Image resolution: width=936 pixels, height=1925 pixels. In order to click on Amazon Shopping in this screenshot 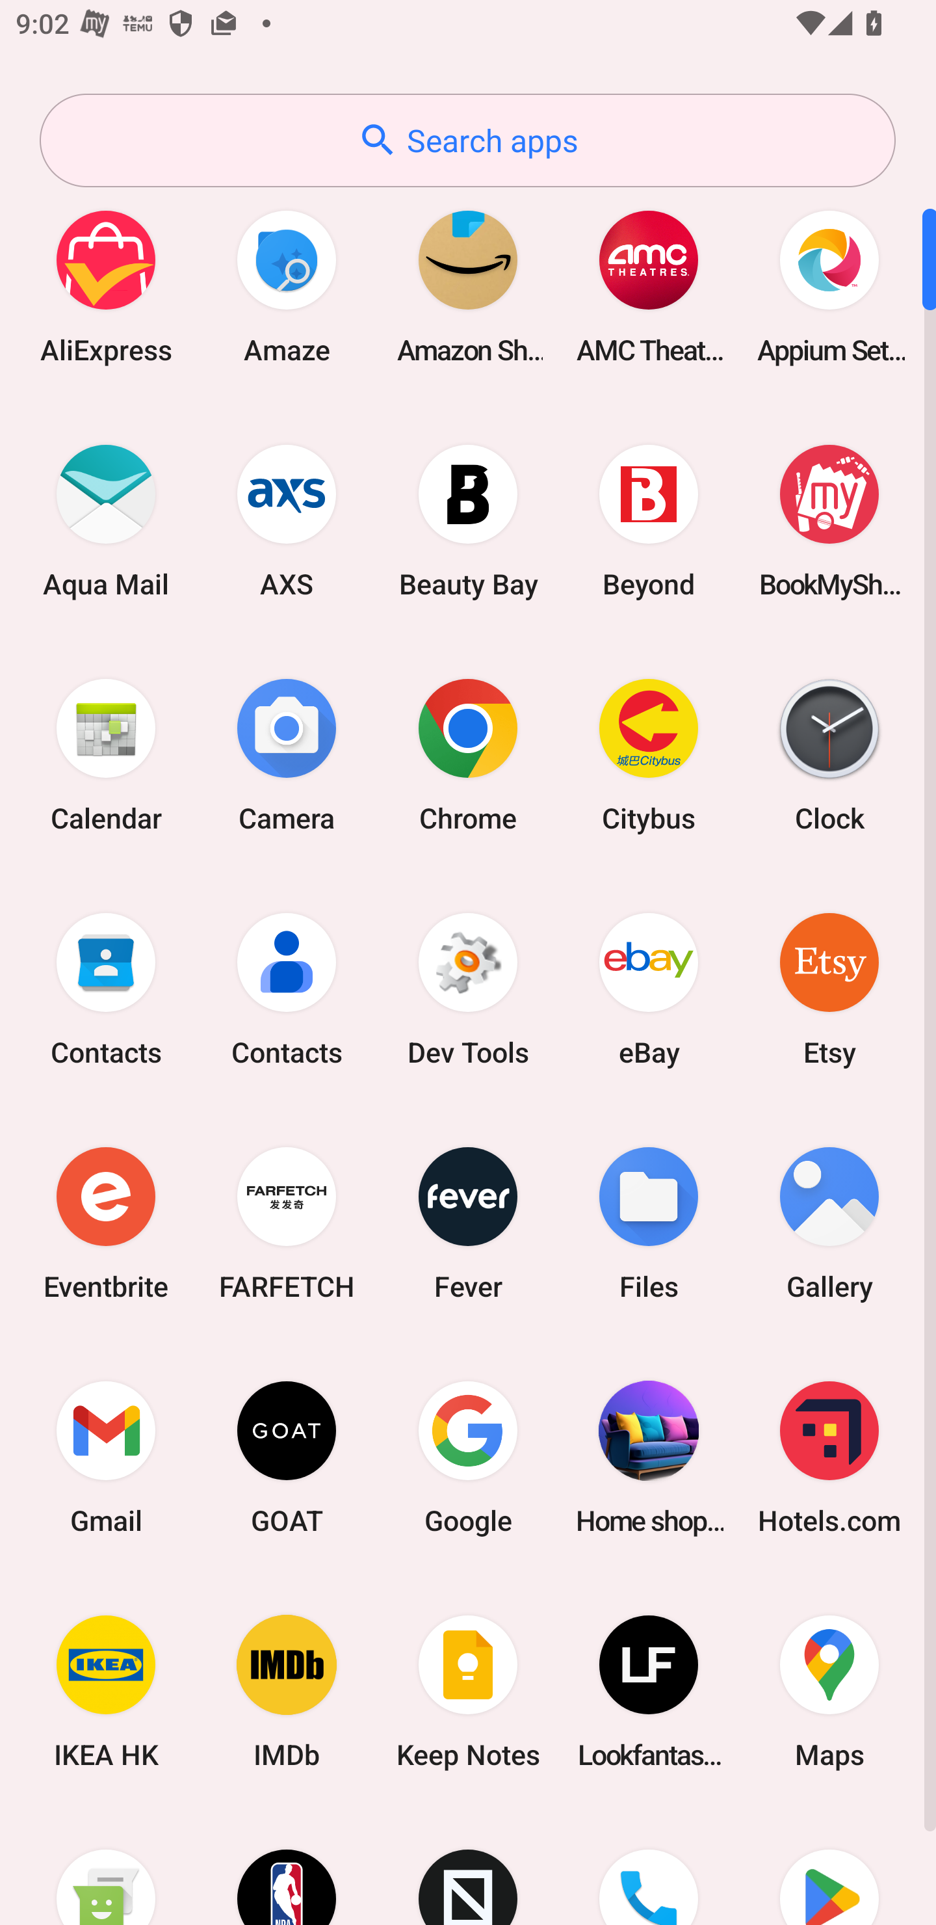, I will do `click(468, 286)`.